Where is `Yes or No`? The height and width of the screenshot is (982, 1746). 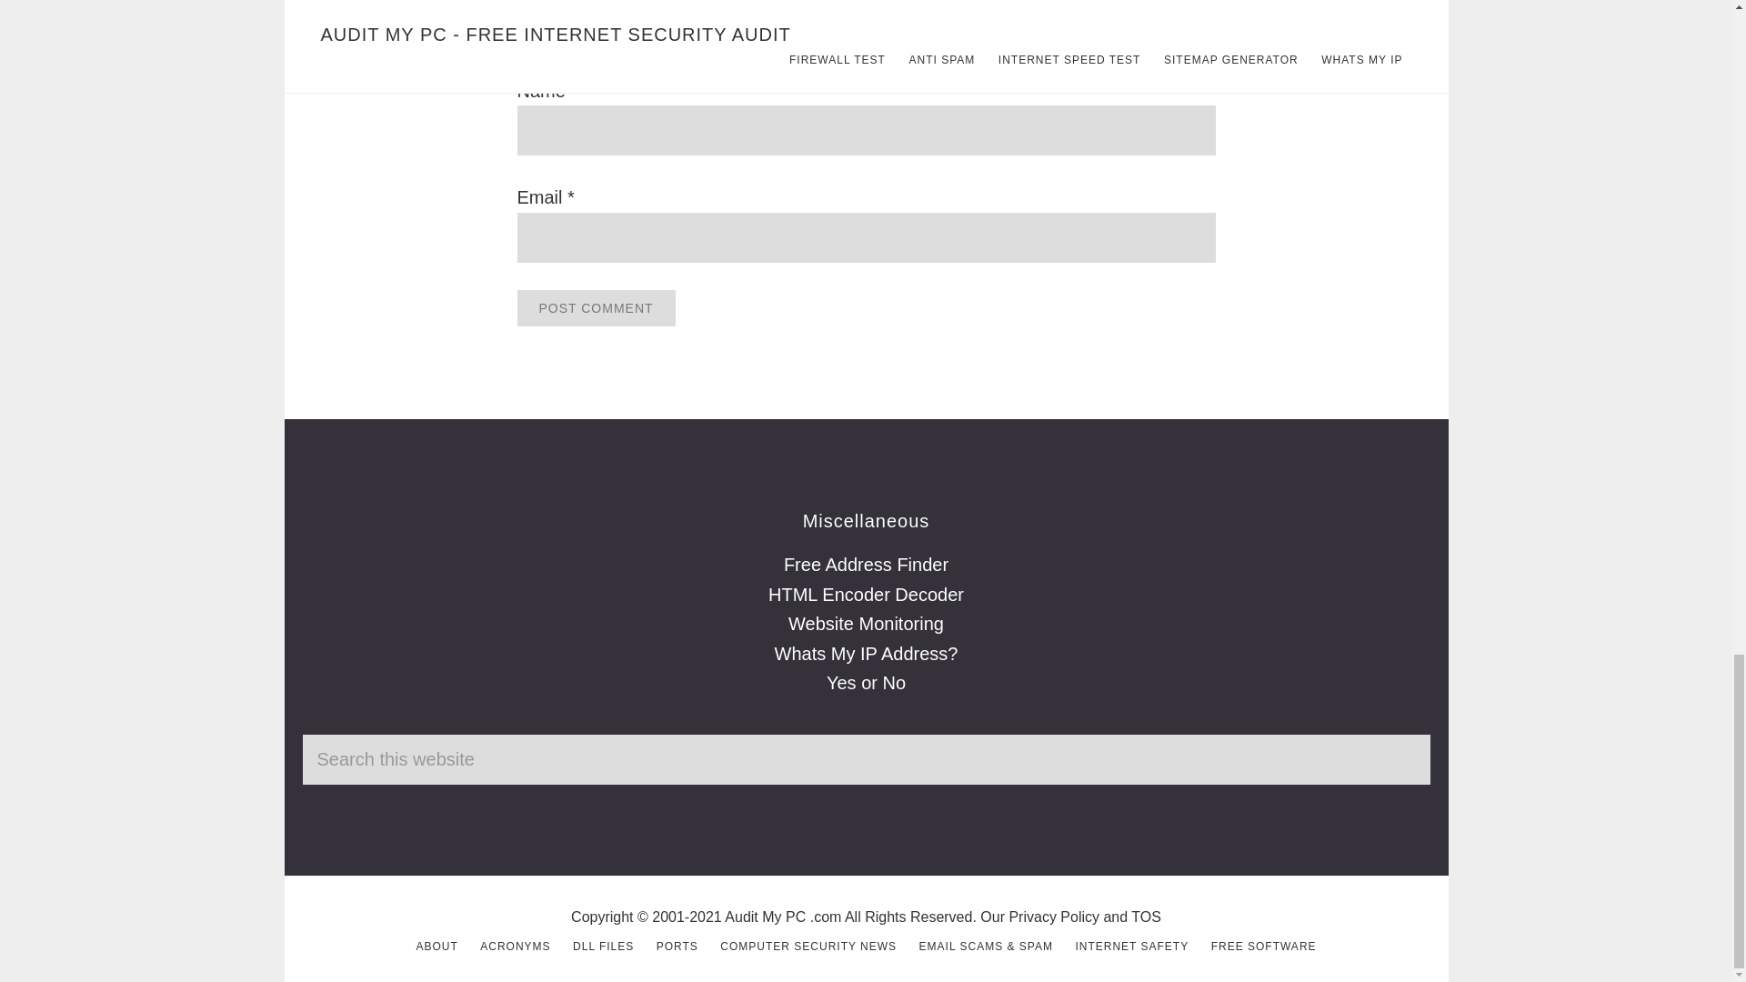 Yes or No is located at coordinates (866, 682).